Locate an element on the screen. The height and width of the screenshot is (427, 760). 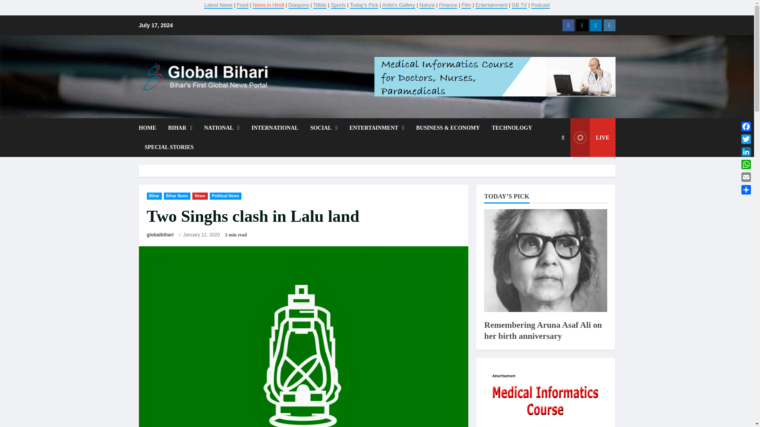
Twitter is located at coordinates (746, 139).